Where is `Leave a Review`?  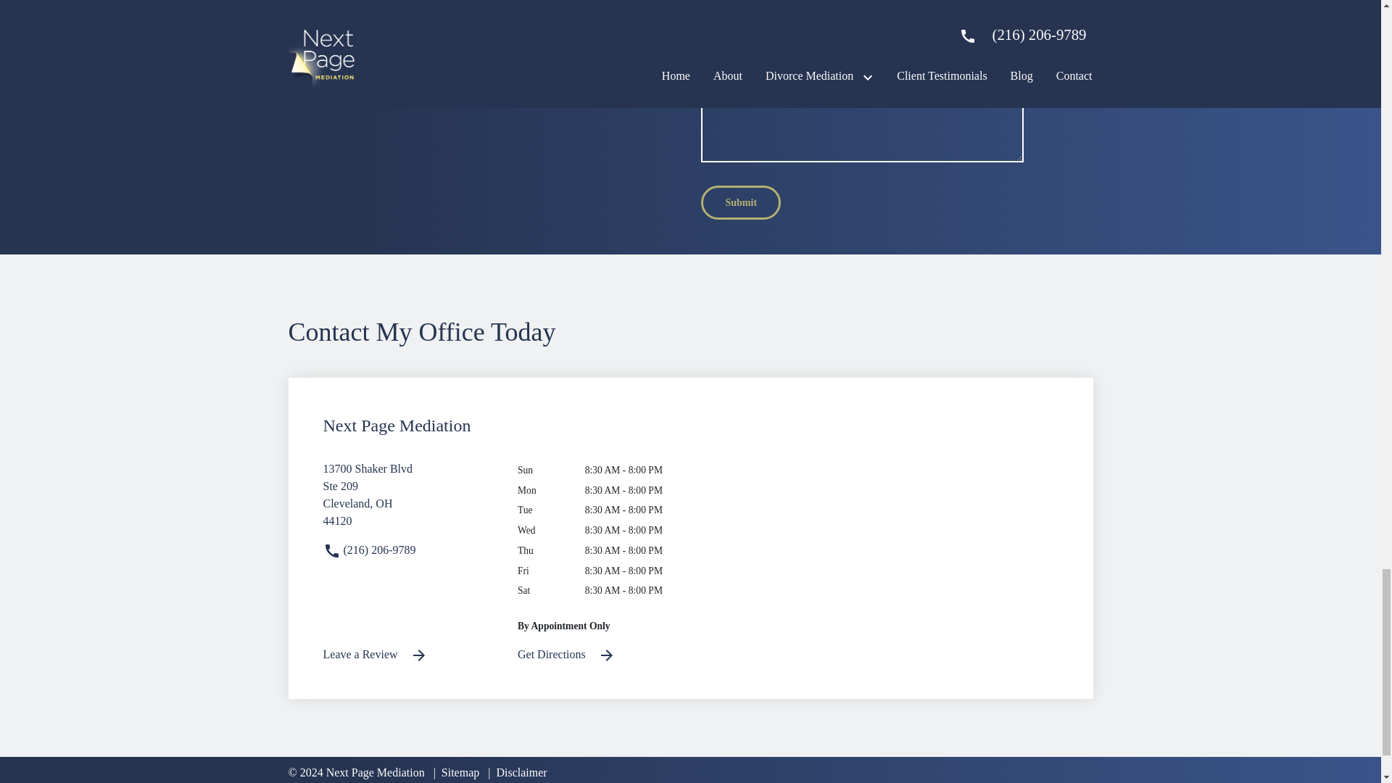 Leave a Review is located at coordinates (410, 501).